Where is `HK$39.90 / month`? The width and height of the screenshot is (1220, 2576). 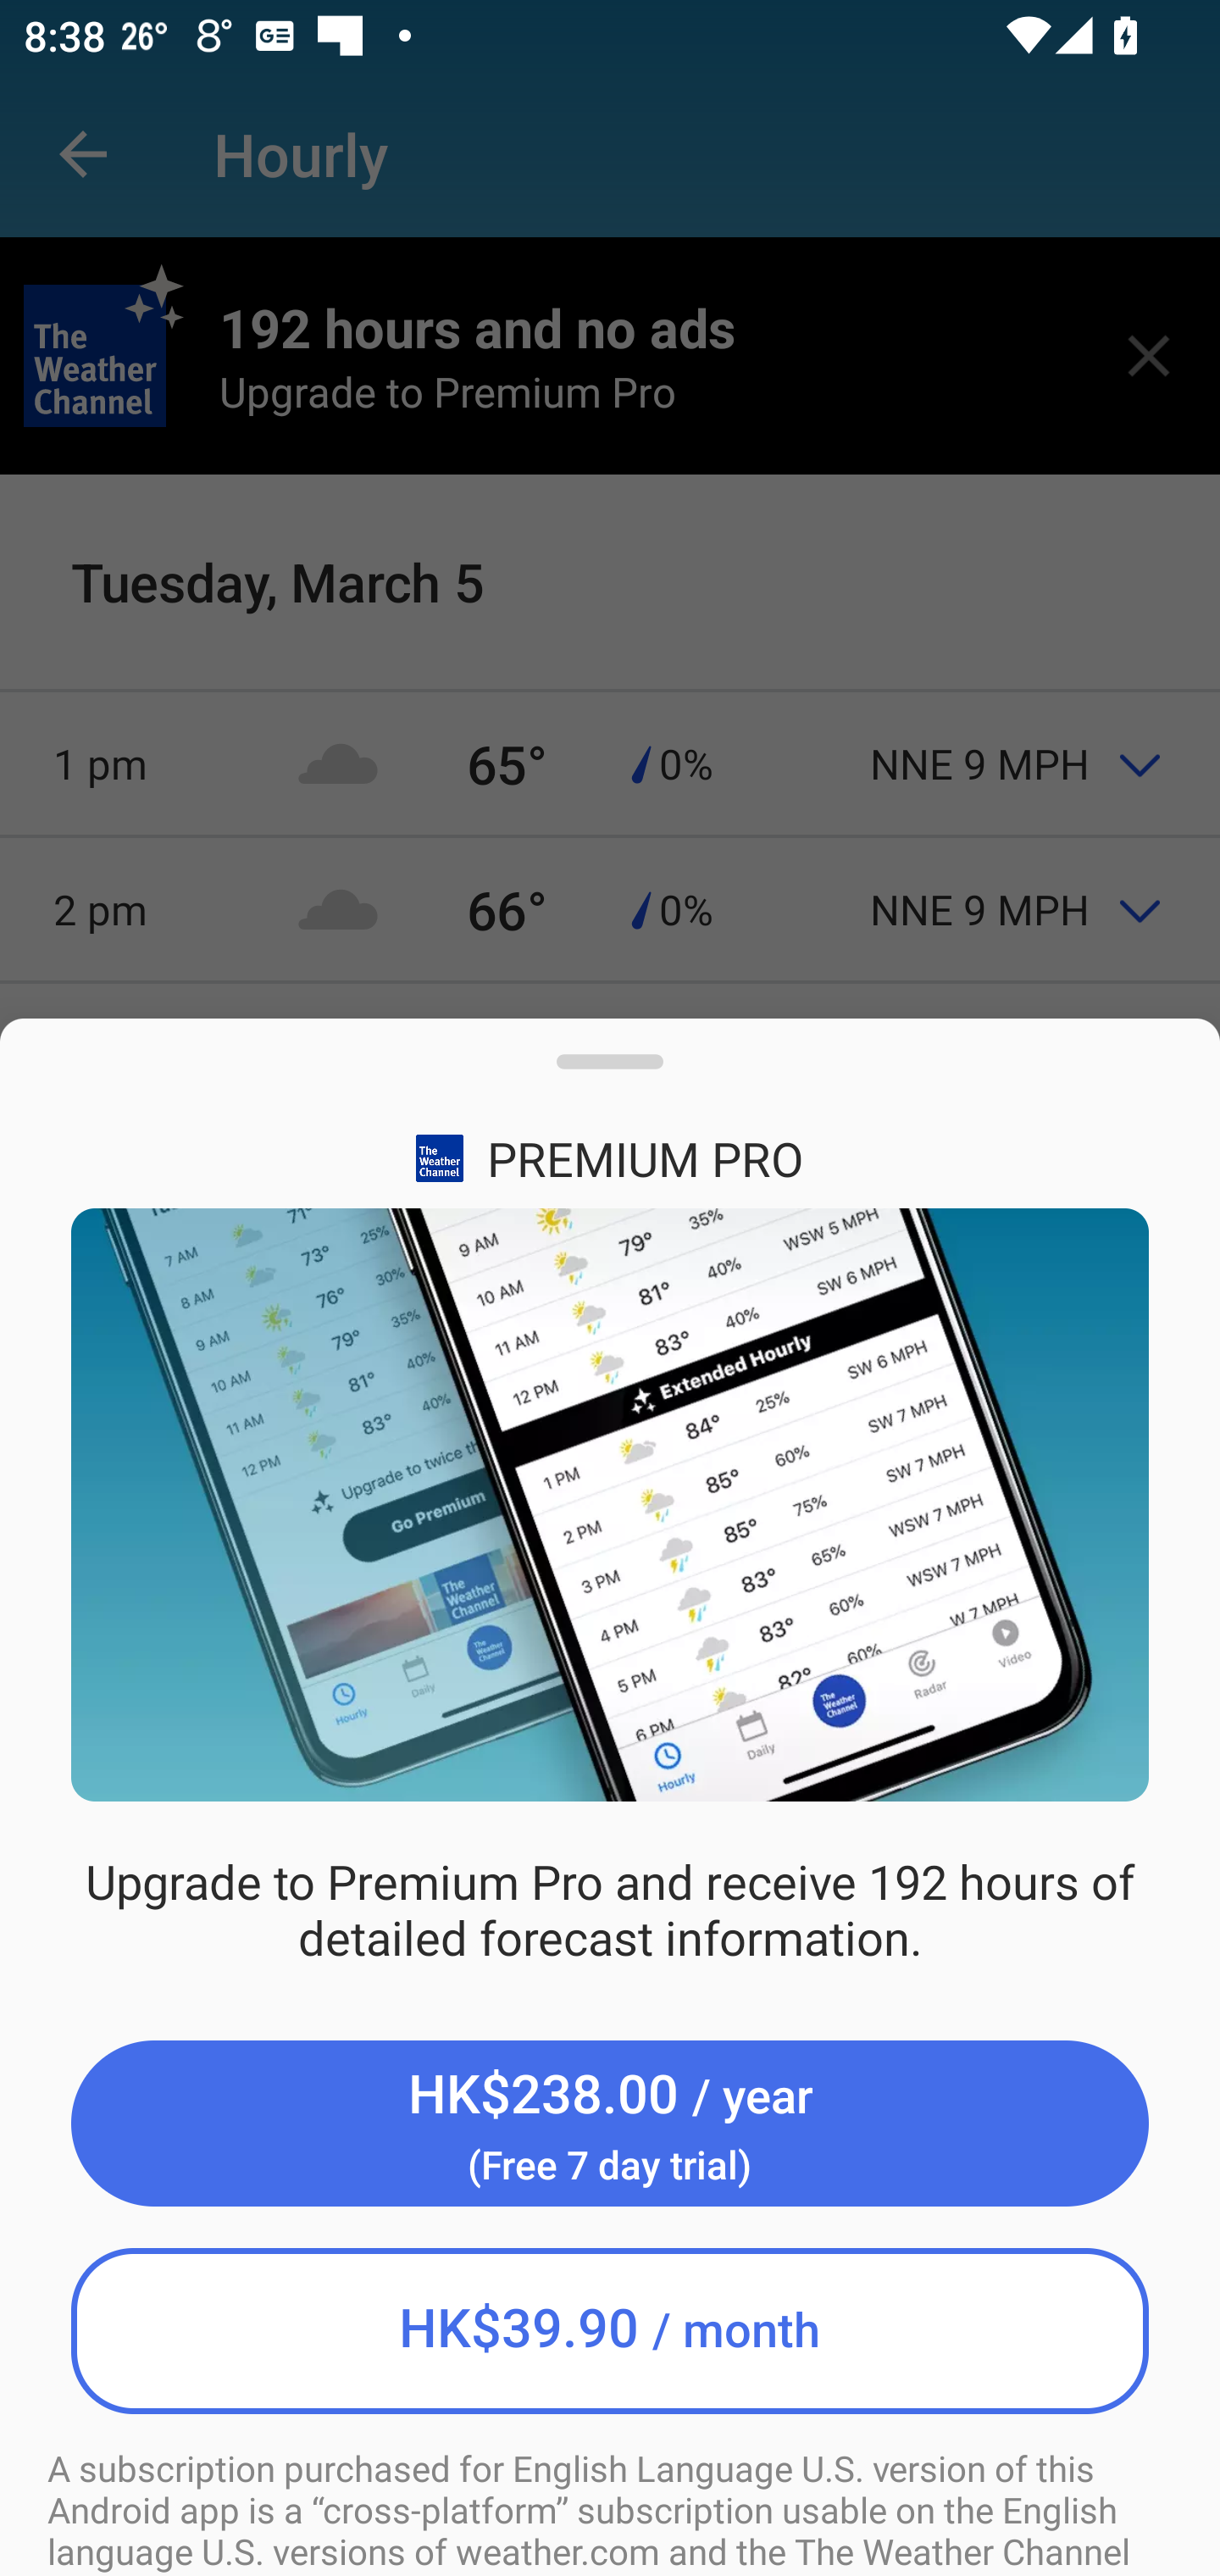
HK$39.90 / month is located at coordinates (610, 2330).